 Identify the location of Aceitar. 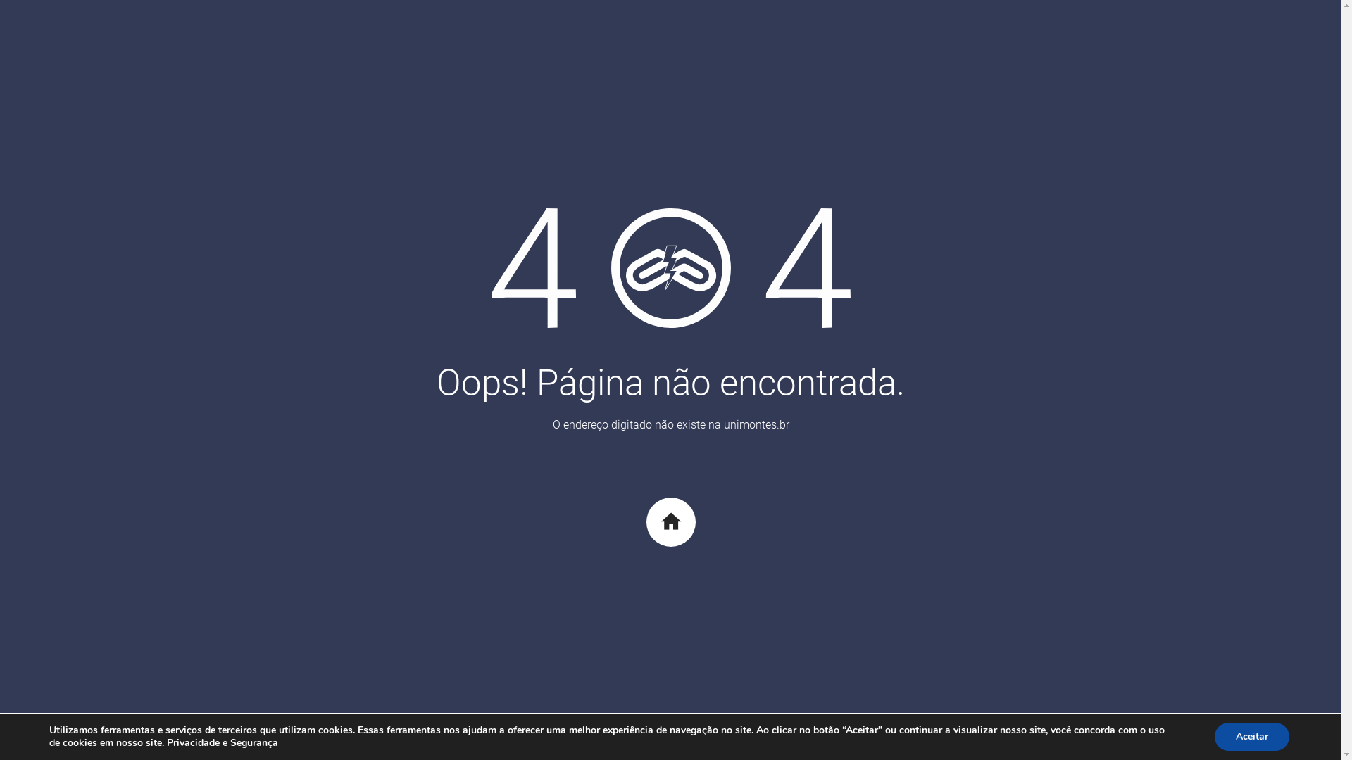
(1252, 737).